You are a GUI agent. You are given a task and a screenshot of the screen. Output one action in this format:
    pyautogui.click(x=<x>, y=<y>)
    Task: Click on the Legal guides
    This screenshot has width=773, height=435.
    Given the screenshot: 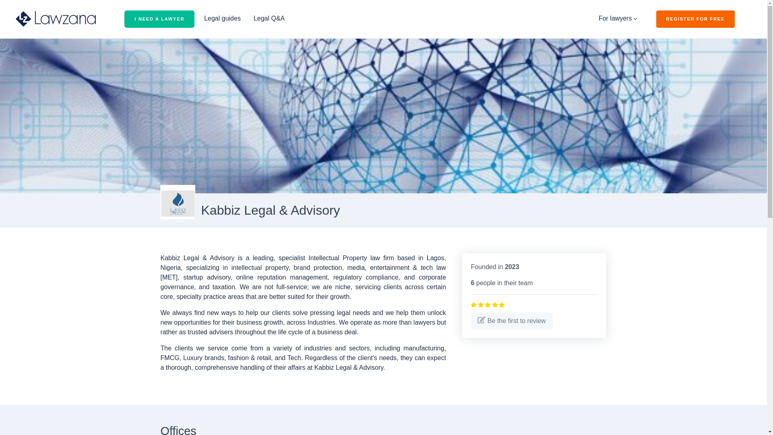 What is the action you would take?
    pyautogui.click(x=222, y=18)
    